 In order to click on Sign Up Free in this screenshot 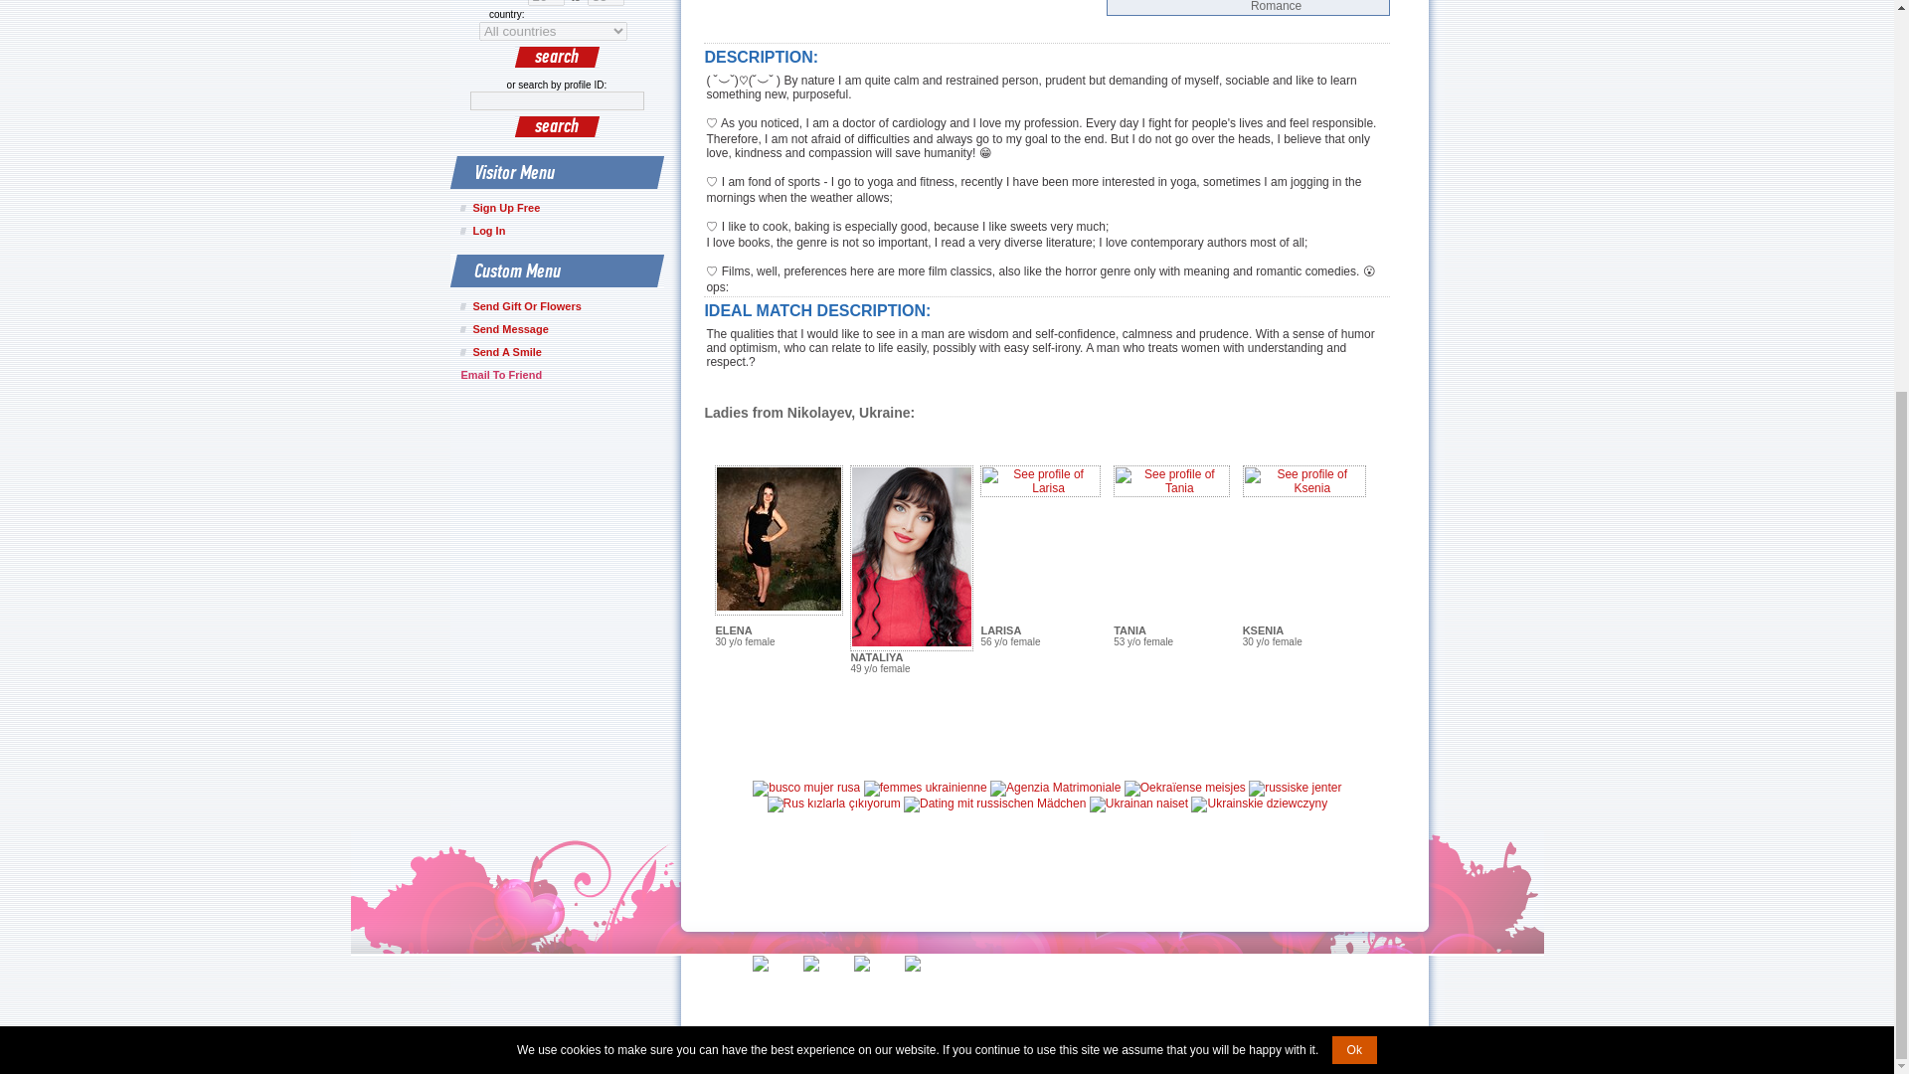, I will do `click(562, 211)`.